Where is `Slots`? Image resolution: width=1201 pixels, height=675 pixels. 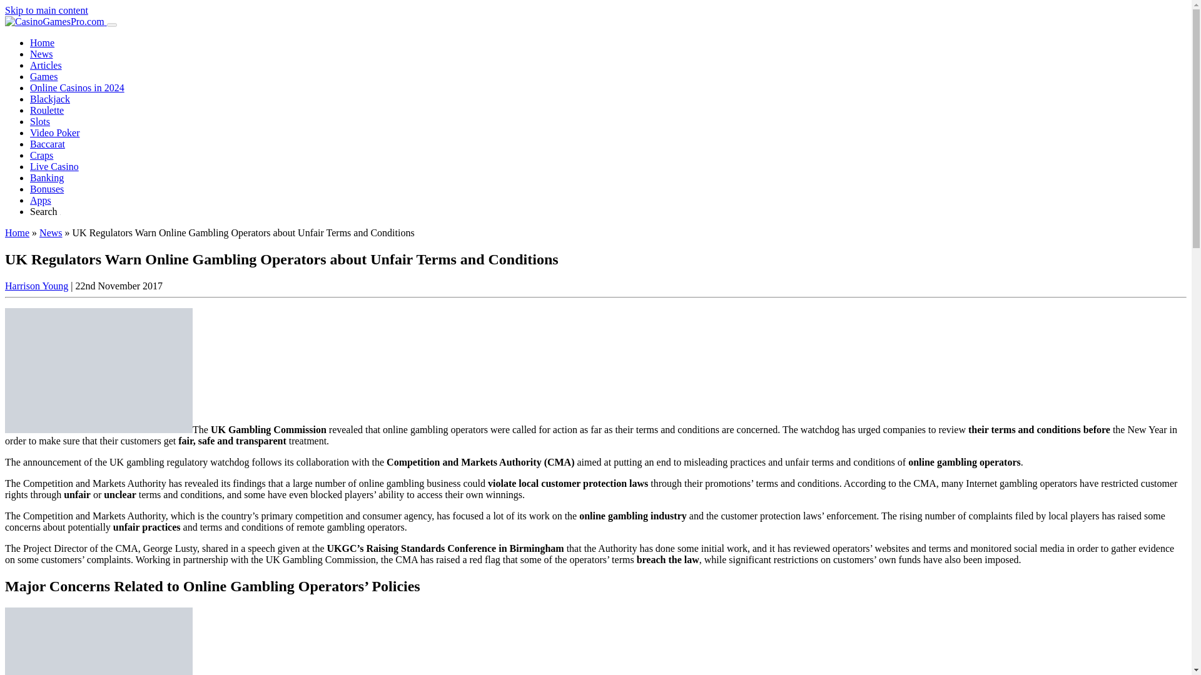
Slots is located at coordinates (40, 121).